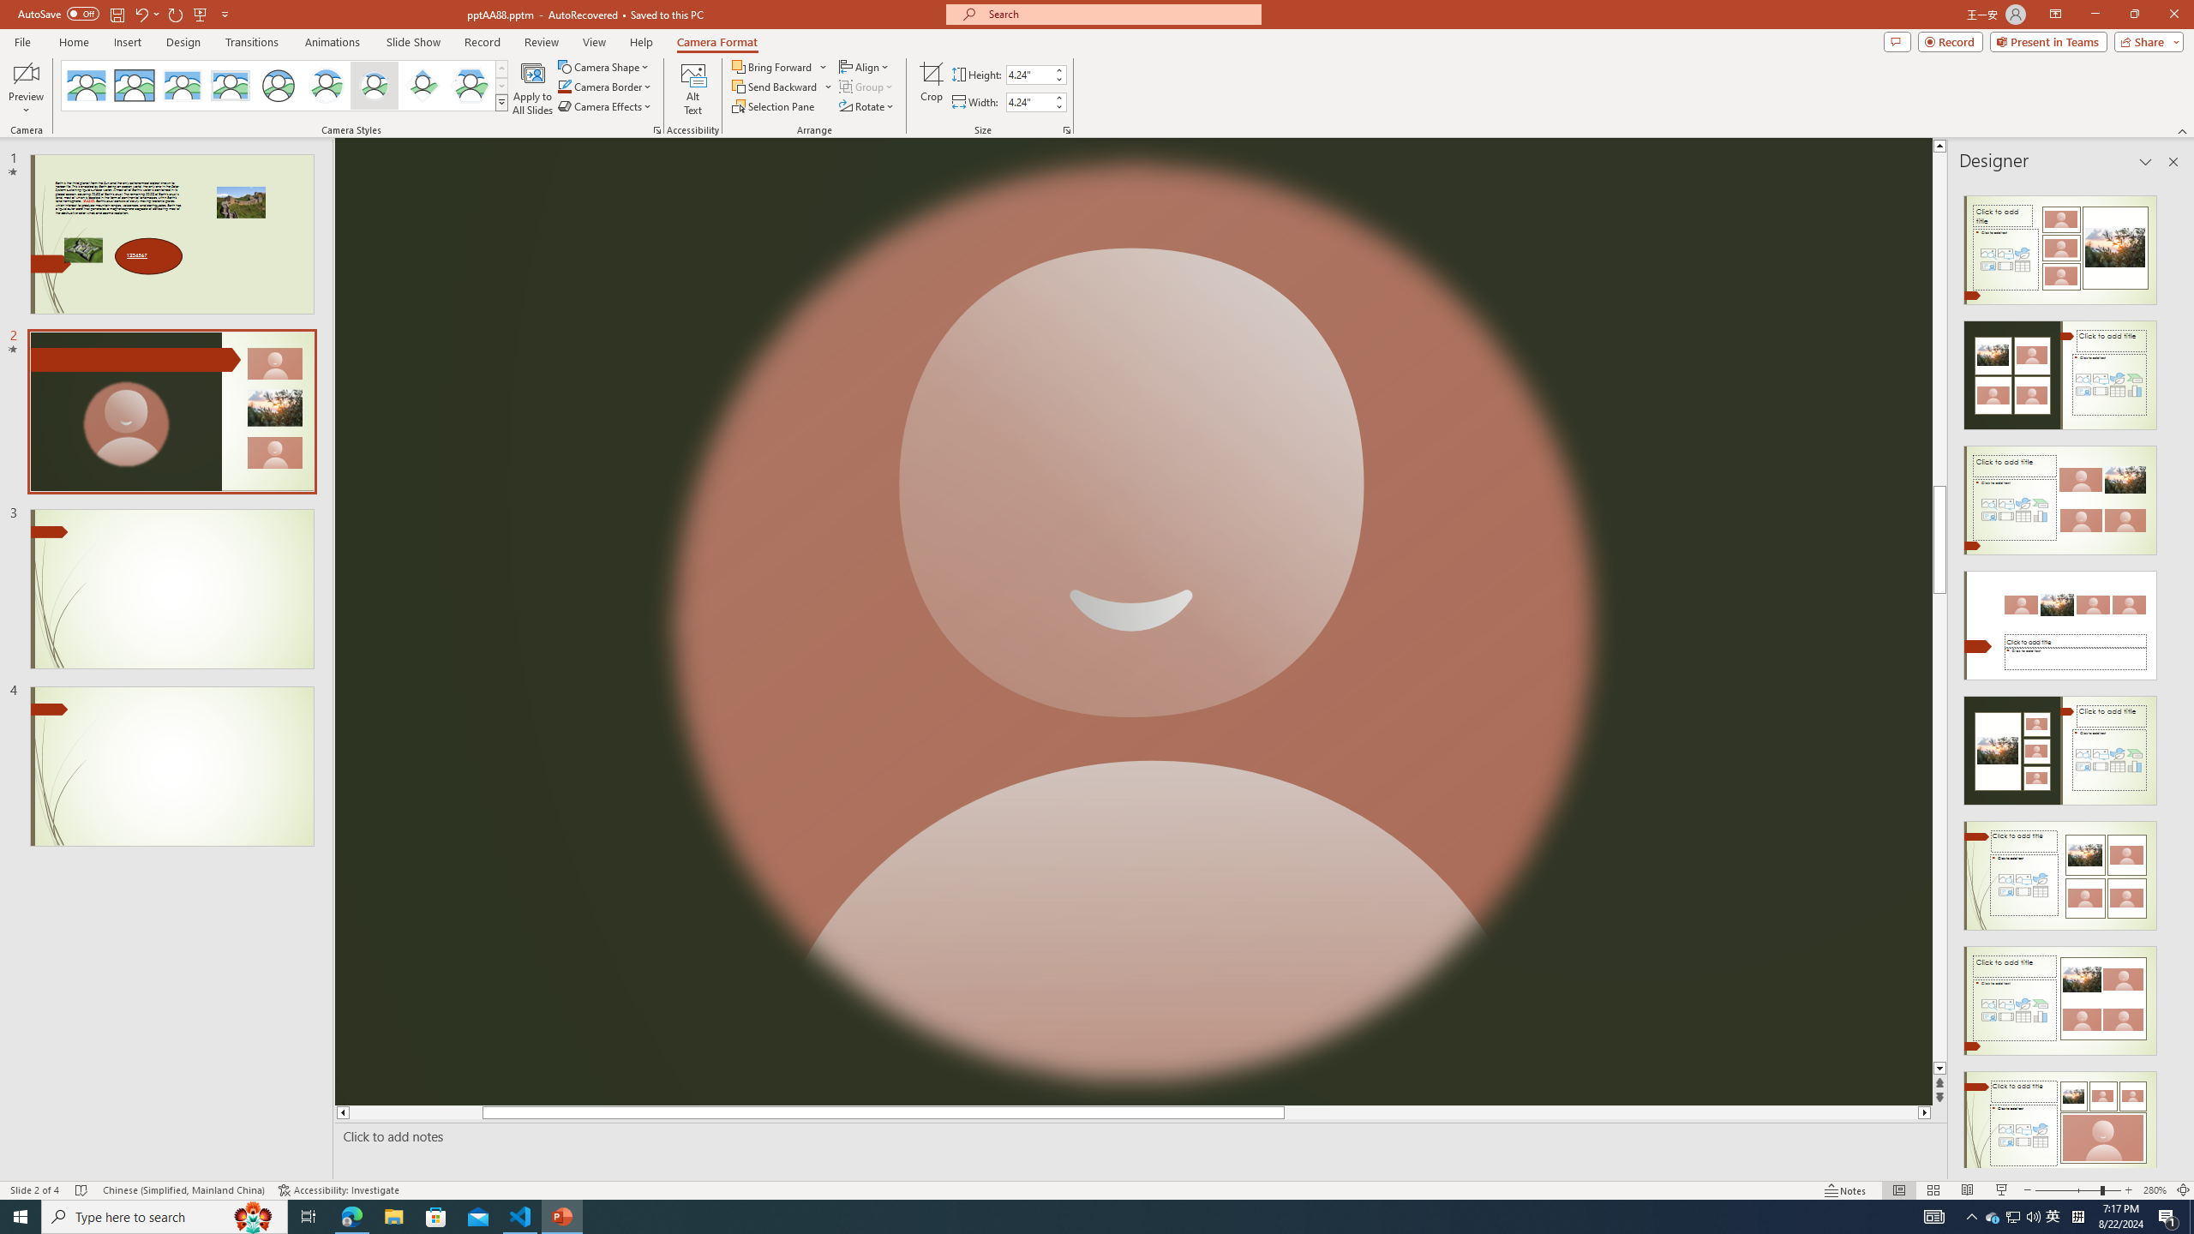 This screenshot has height=1234, width=2194. I want to click on Undo, so click(141, 14).